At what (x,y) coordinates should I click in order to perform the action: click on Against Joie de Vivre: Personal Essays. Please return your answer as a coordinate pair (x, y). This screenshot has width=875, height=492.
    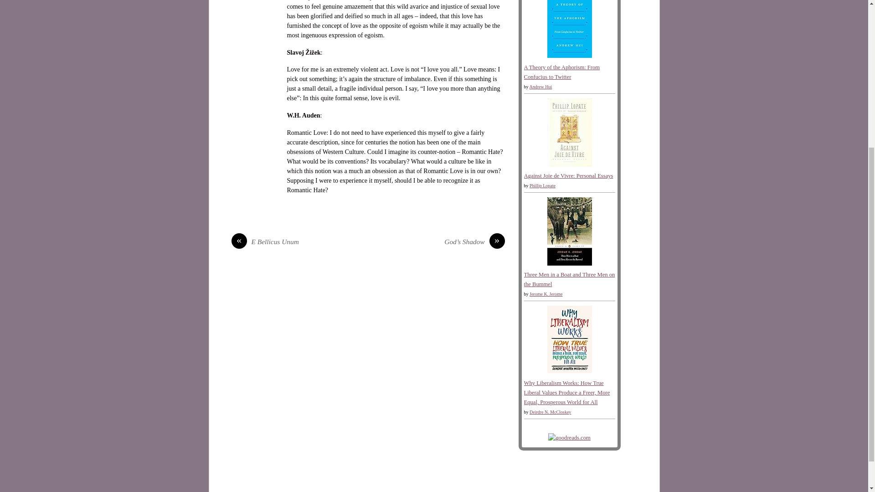
    Looking at the image, I should click on (569, 165).